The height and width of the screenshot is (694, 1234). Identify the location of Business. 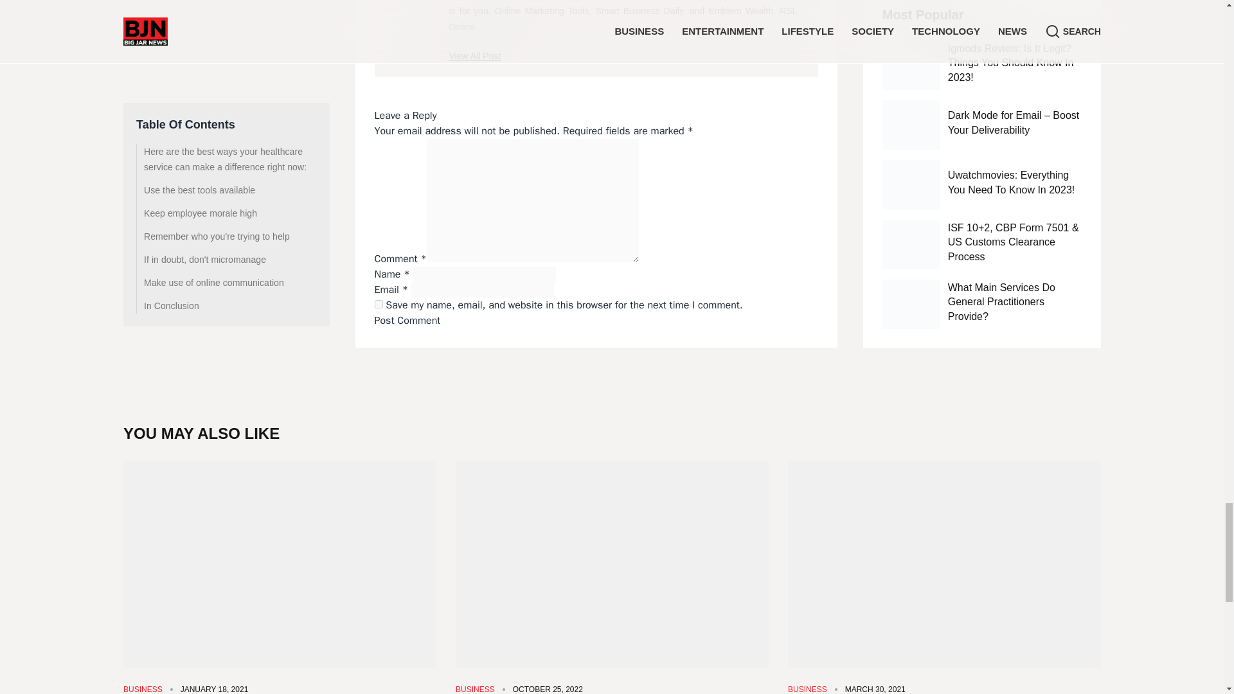
(474, 689).